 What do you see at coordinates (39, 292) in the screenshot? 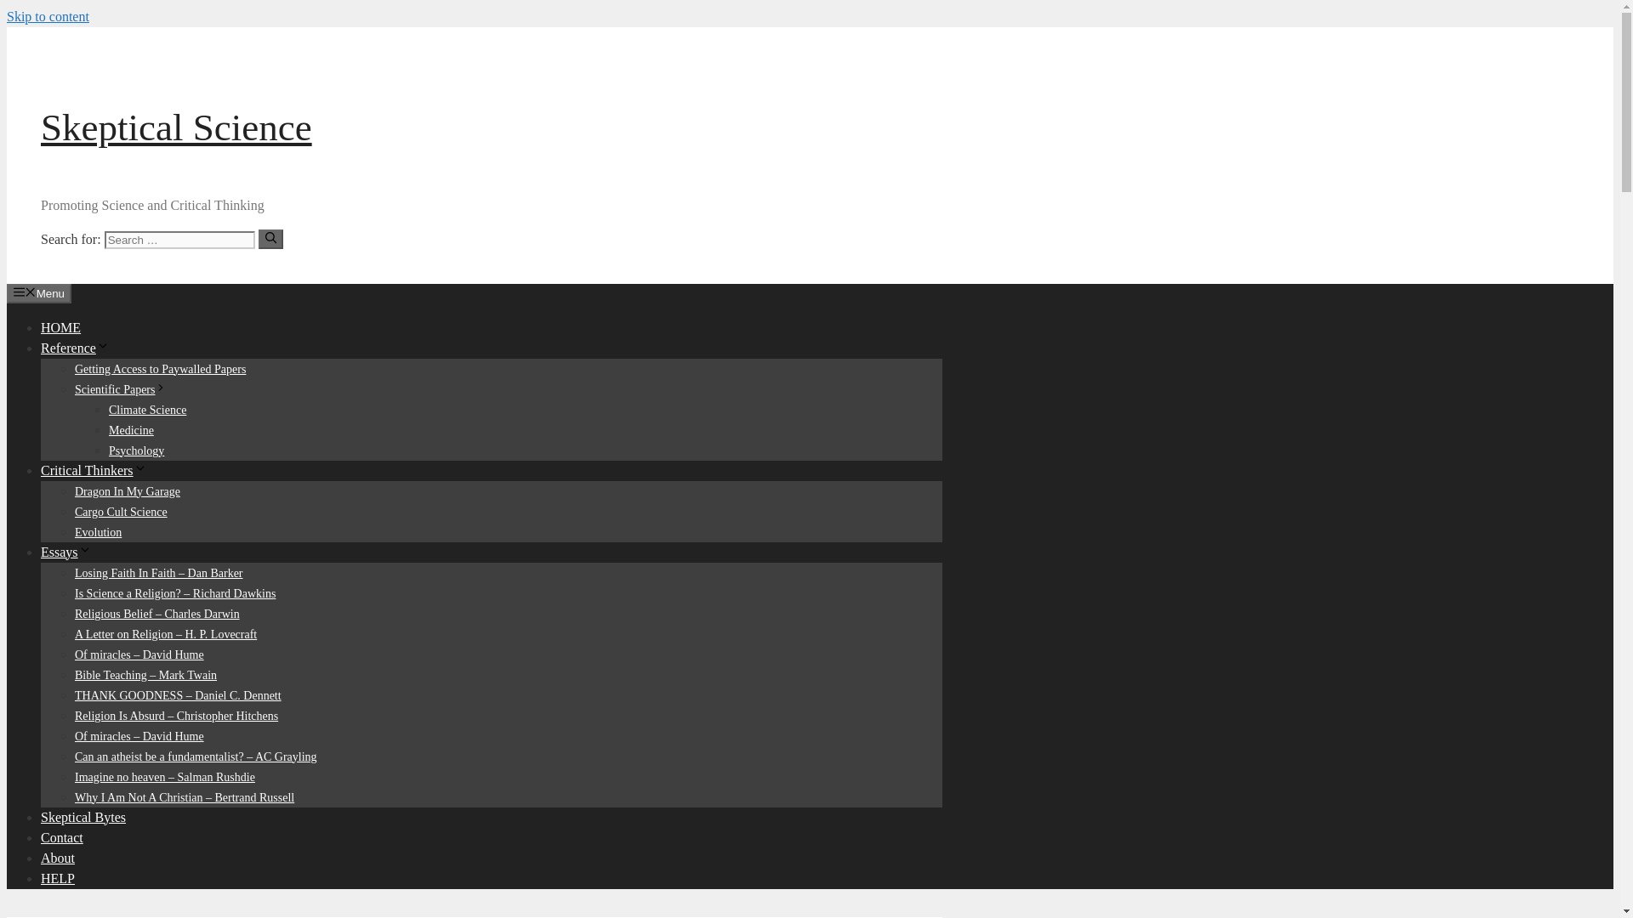
I see `Menu` at bounding box center [39, 292].